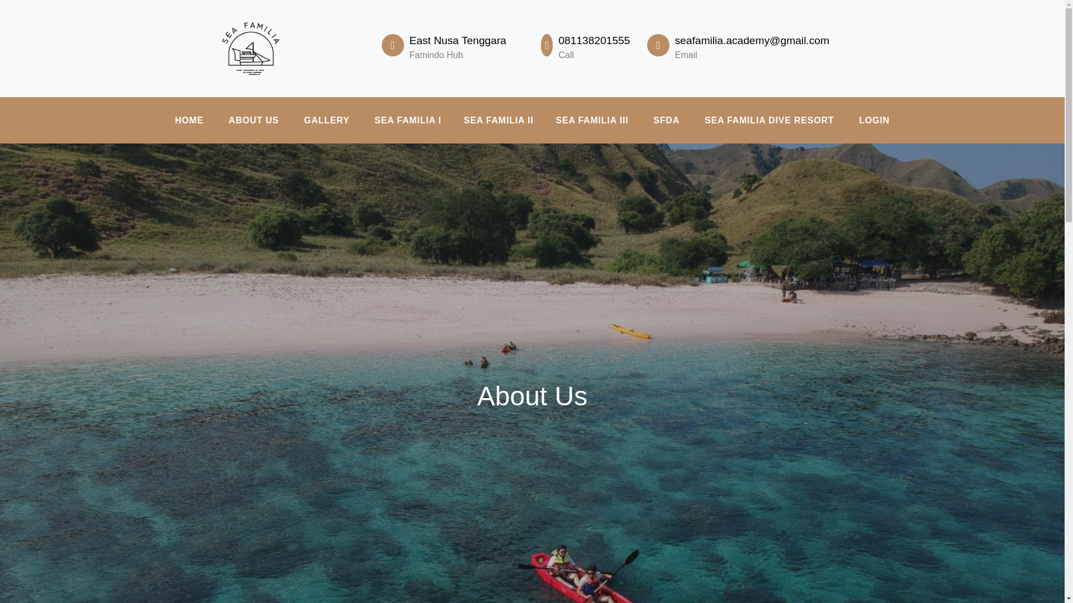  I want to click on SEA FAMILIA II, so click(498, 121).